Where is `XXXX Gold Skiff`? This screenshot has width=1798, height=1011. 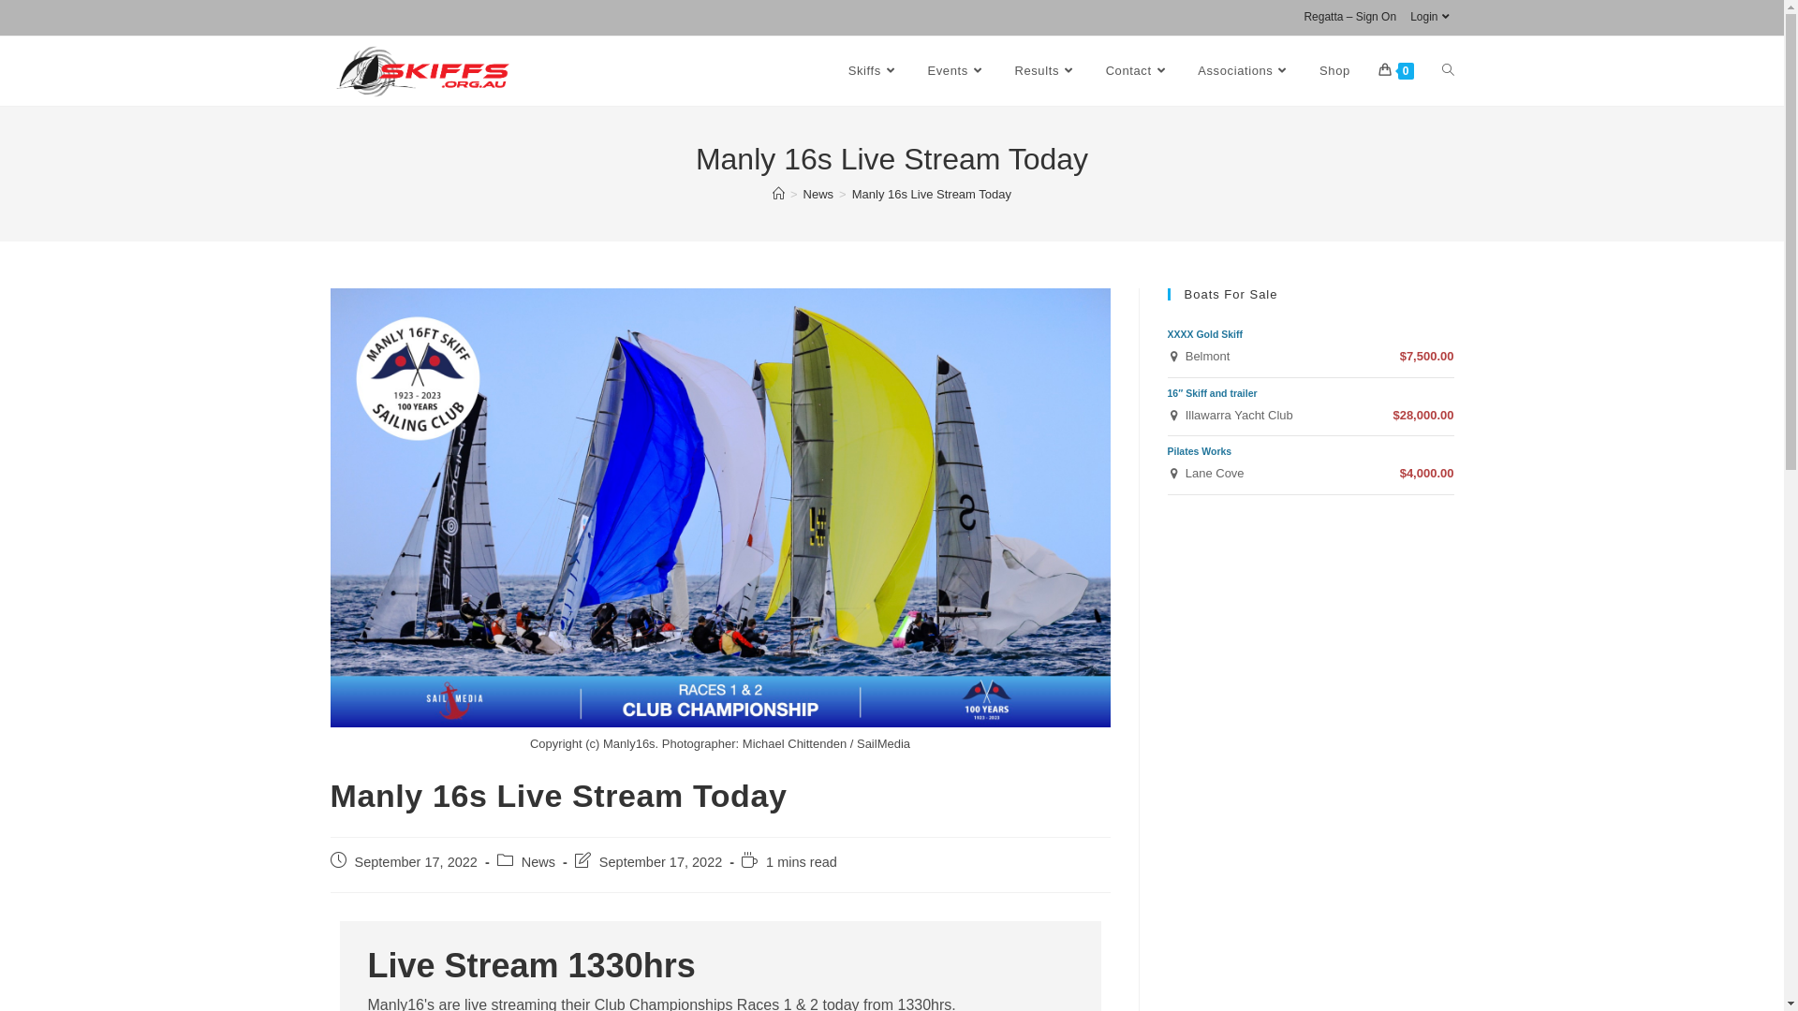
XXXX Gold Skiff is located at coordinates (1204, 334).